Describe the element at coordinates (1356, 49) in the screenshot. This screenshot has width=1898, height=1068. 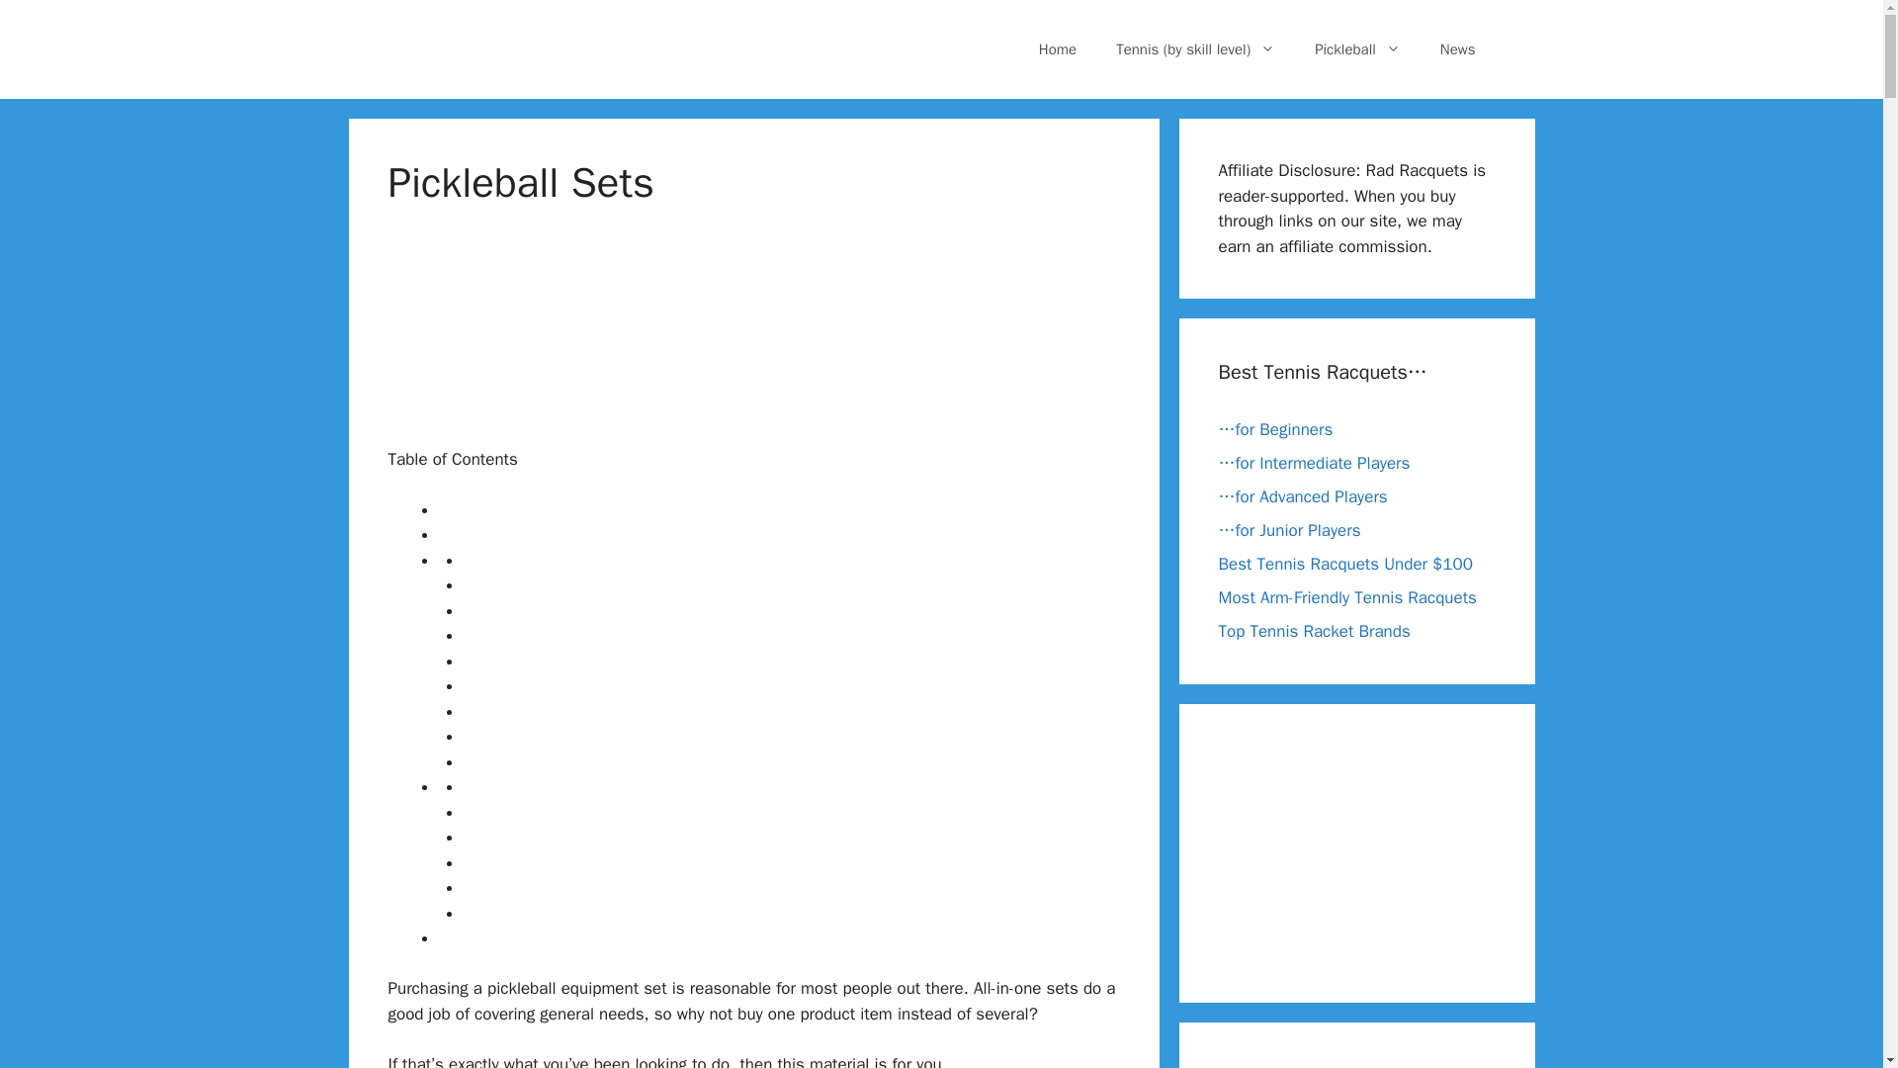
I see `Pickleball` at that location.